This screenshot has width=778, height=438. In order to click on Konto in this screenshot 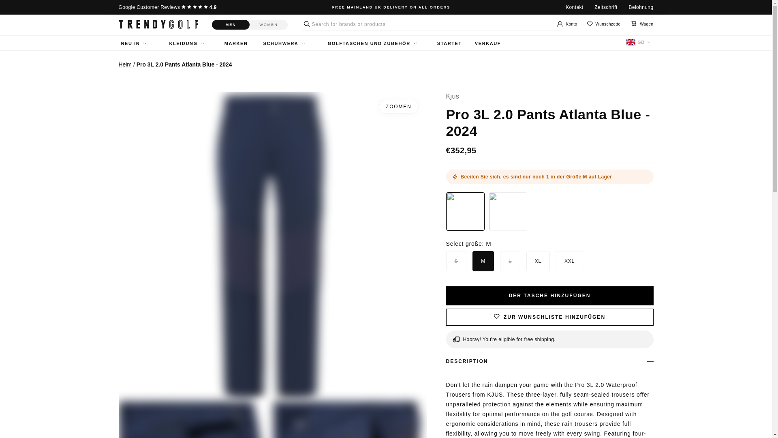, I will do `click(567, 24)`.